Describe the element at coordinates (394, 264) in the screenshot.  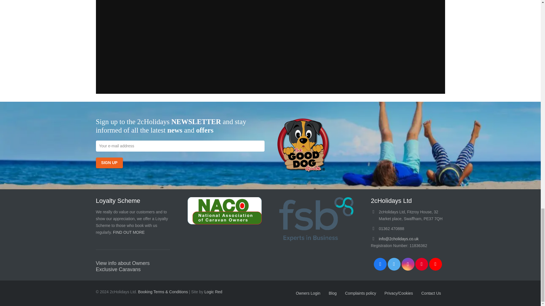
I see `Twitter` at that location.